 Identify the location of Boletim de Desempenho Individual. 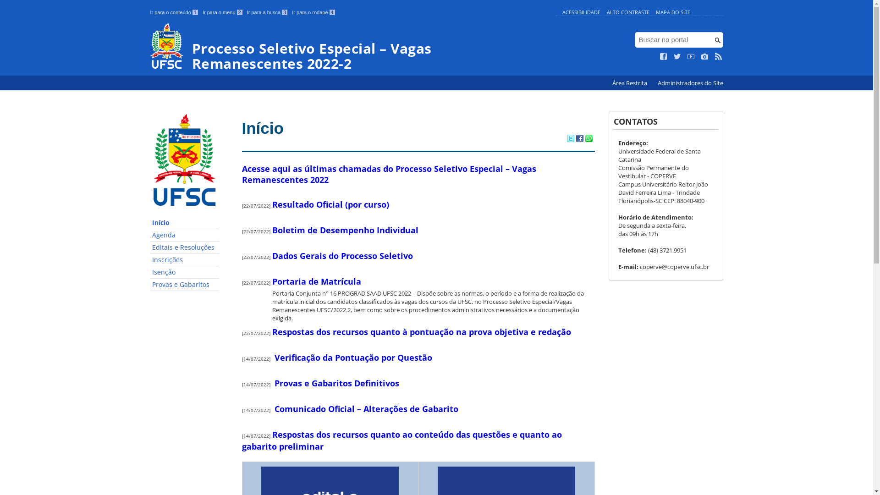
(346, 230).